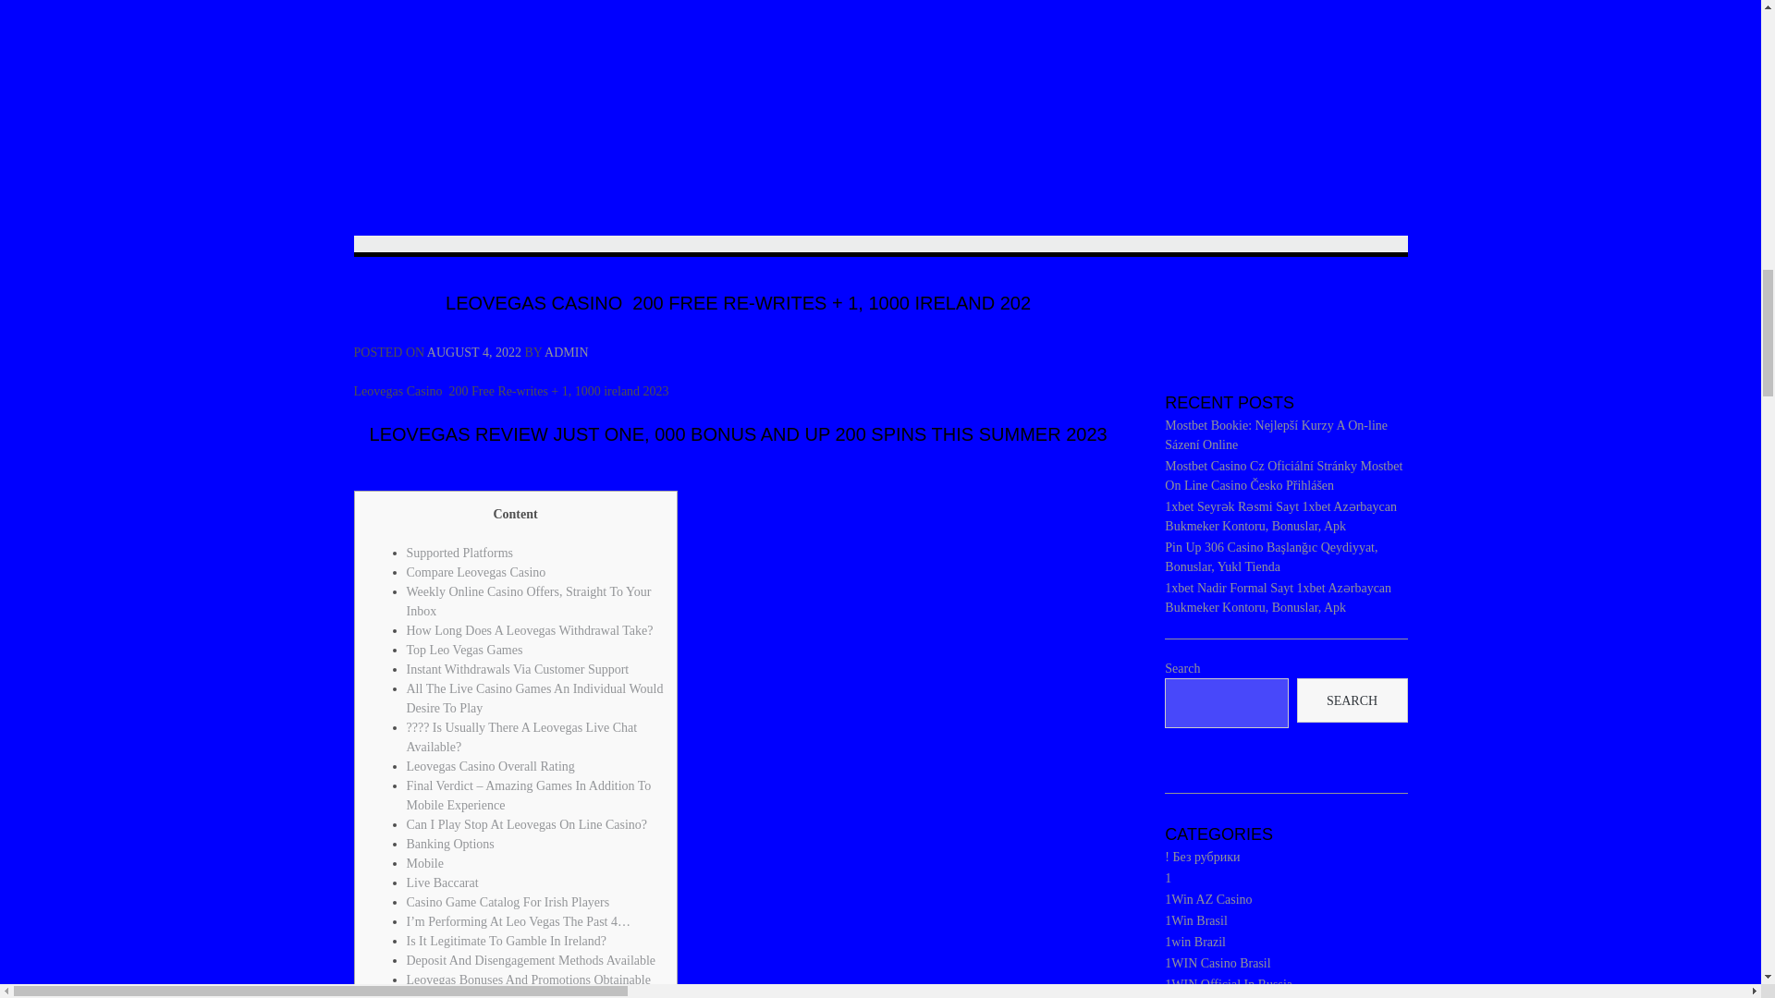  What do you see at coordinates (460, 553) in the screenshot?
I see `Supported Platforms` at bounding box center [460, 553].